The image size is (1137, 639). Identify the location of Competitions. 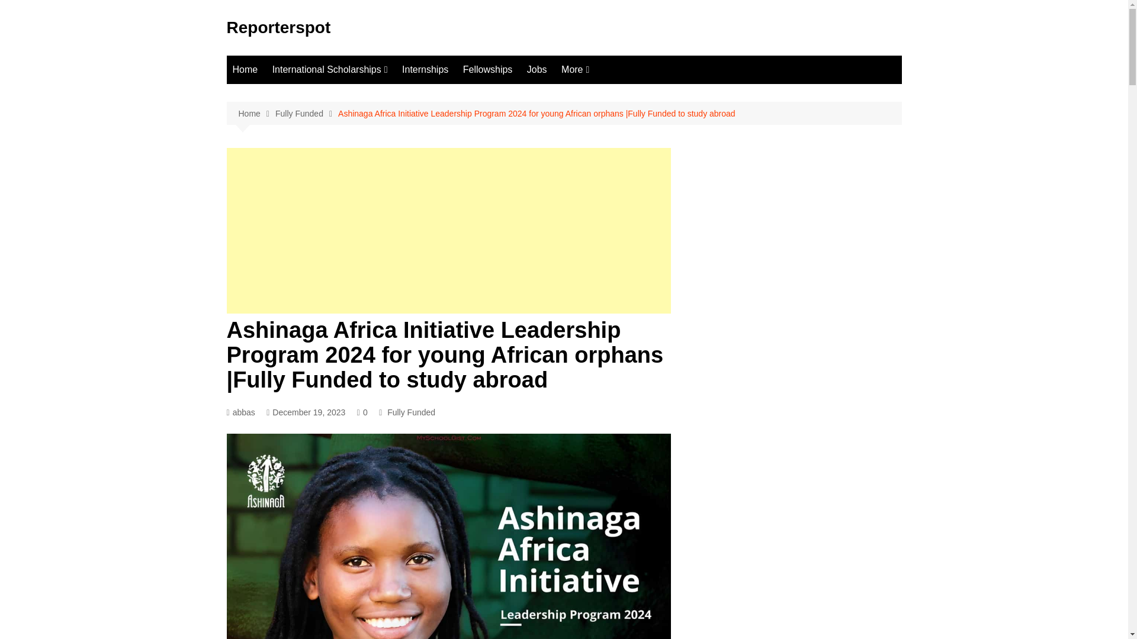
(621, 133).